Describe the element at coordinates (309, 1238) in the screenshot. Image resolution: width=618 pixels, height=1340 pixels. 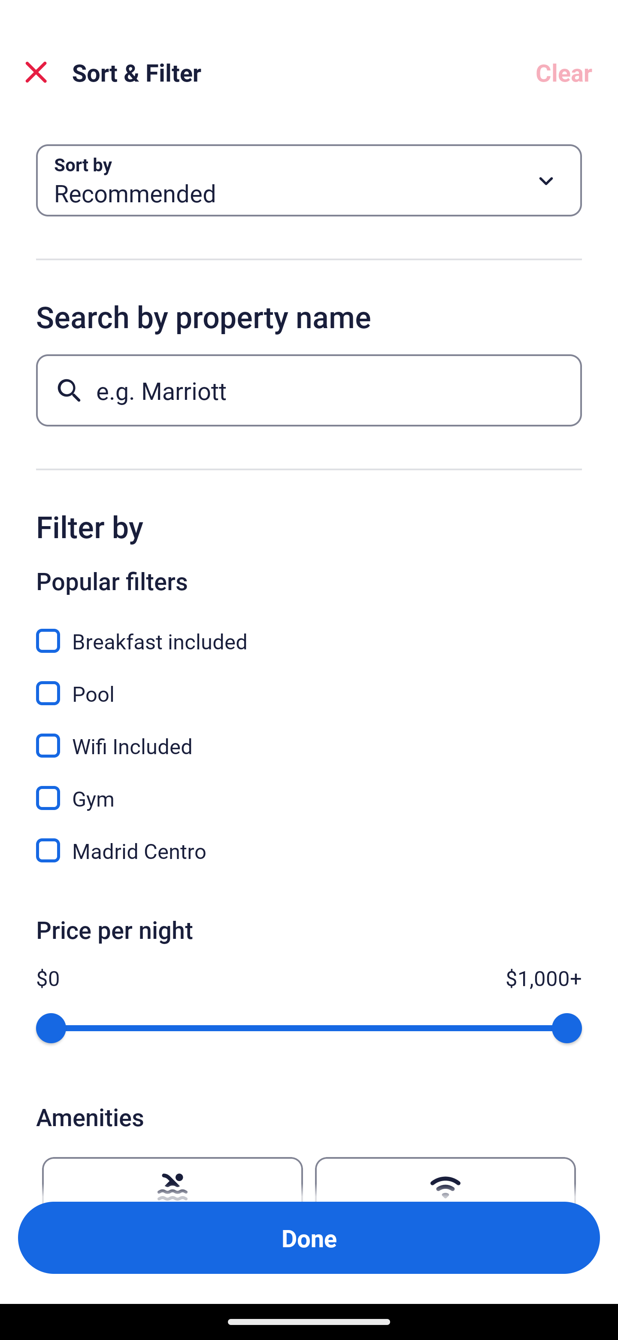
I see `Apply and close Sort and Filter Done` at that location.